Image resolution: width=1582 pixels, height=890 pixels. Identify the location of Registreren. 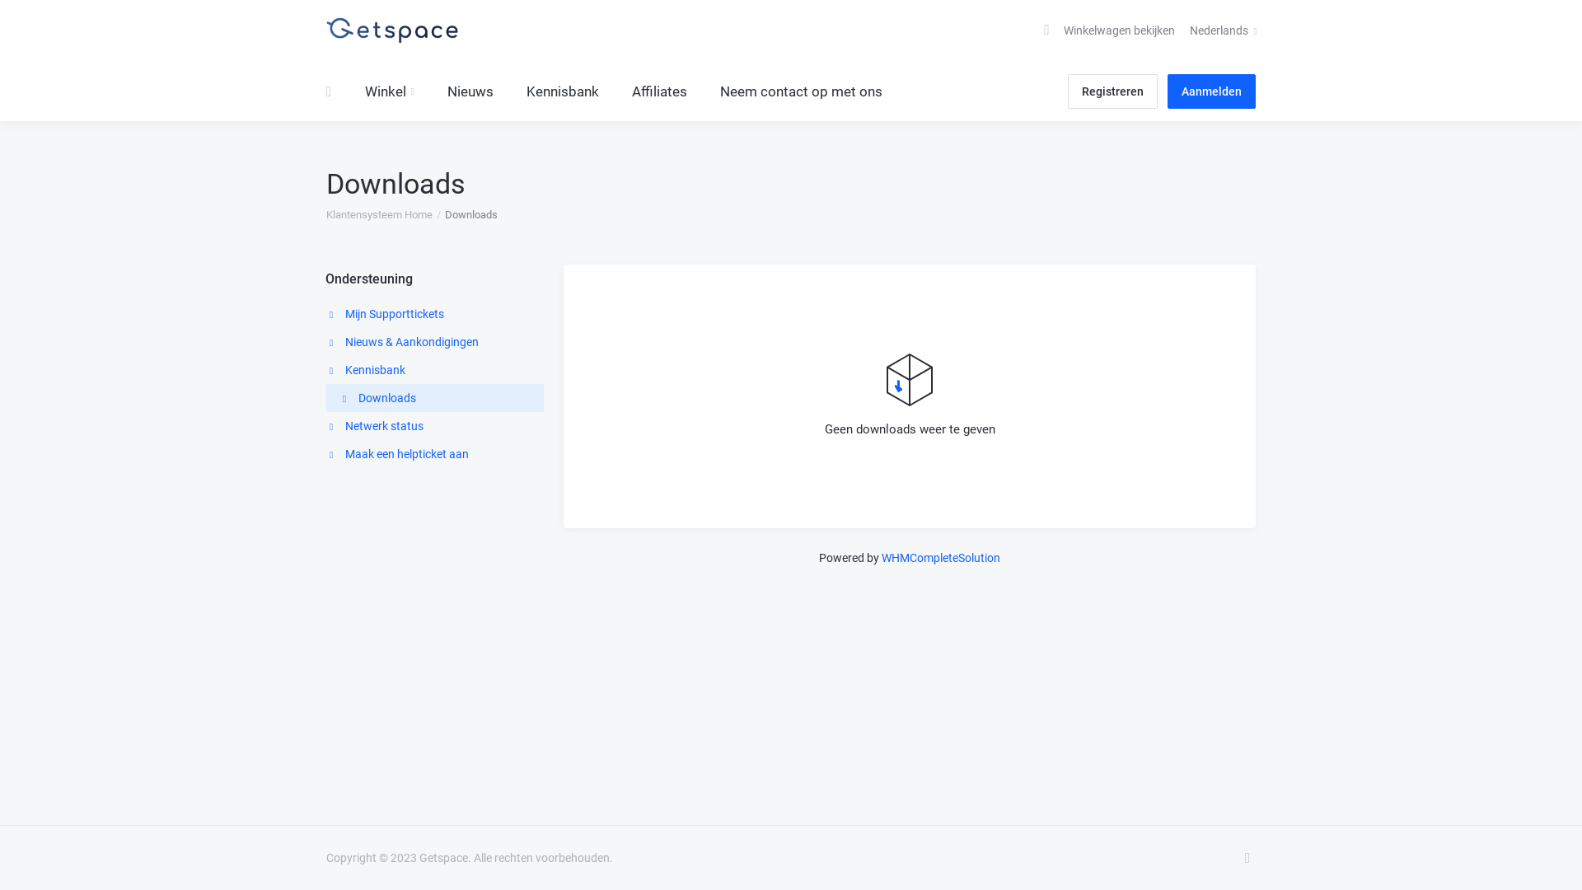
(1112, 91).